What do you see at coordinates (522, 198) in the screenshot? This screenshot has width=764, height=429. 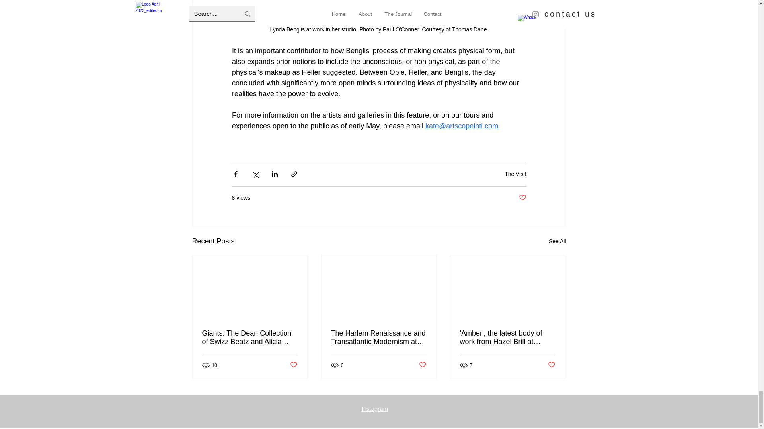 I see `Post not marked as liked` at bounding box center [522, 198].